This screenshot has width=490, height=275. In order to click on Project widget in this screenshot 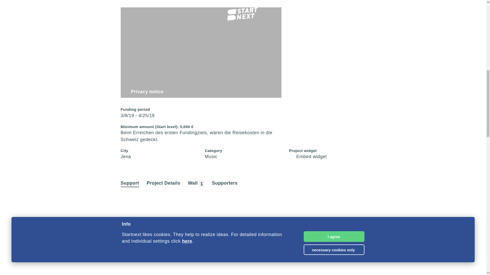, I will do `click(308, 156)`.